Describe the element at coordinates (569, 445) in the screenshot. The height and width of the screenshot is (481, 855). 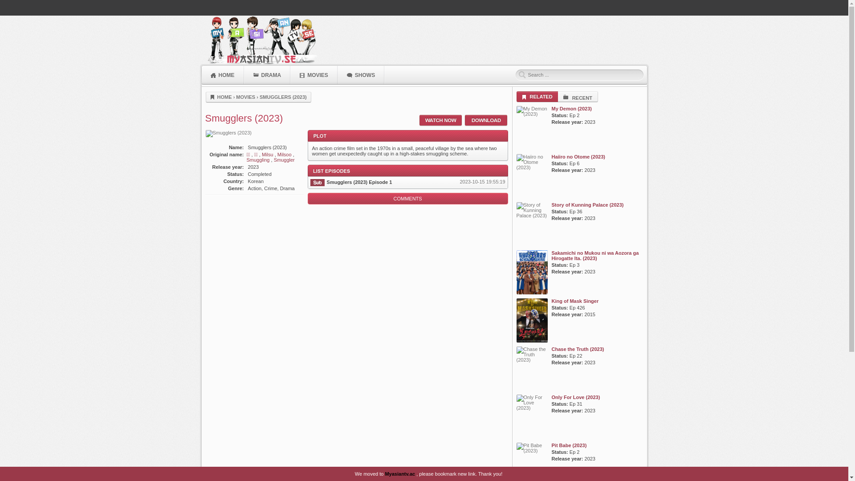
I see `Pit Babe (2023)` at that location.